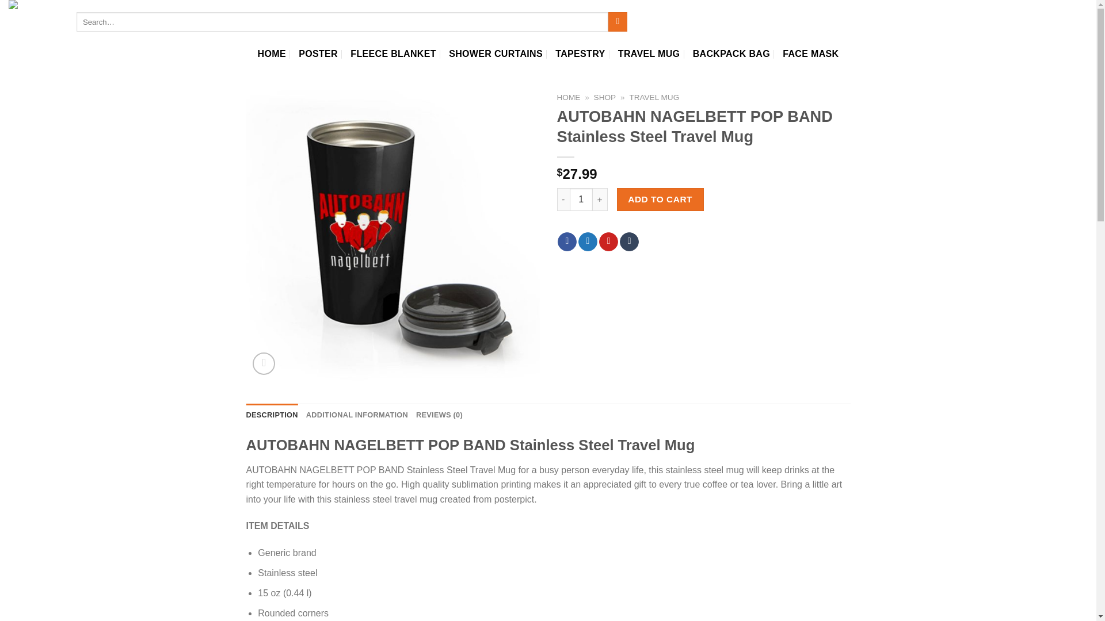 The height and width of the screenshot is (621, 1105). I want to click on Share on Twitter, so click(588, 241).